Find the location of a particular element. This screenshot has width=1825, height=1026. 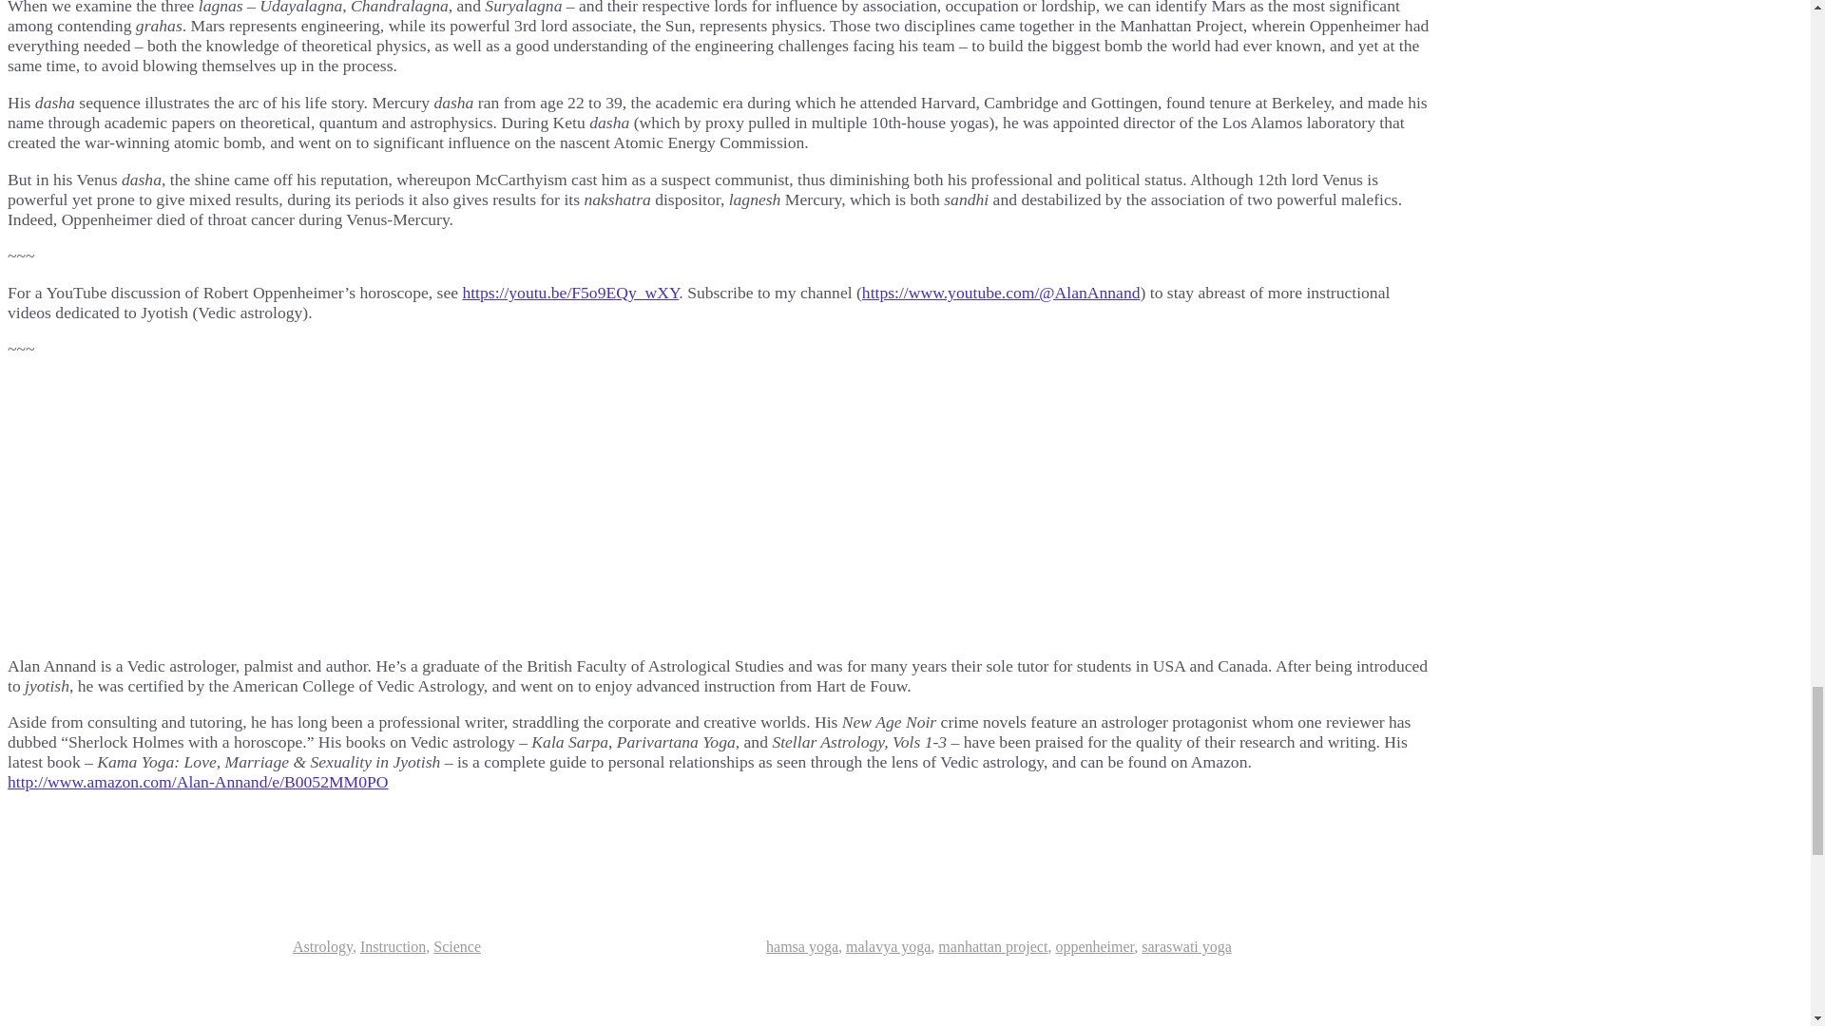

malavya yoga is located at coordinates (888, 946).